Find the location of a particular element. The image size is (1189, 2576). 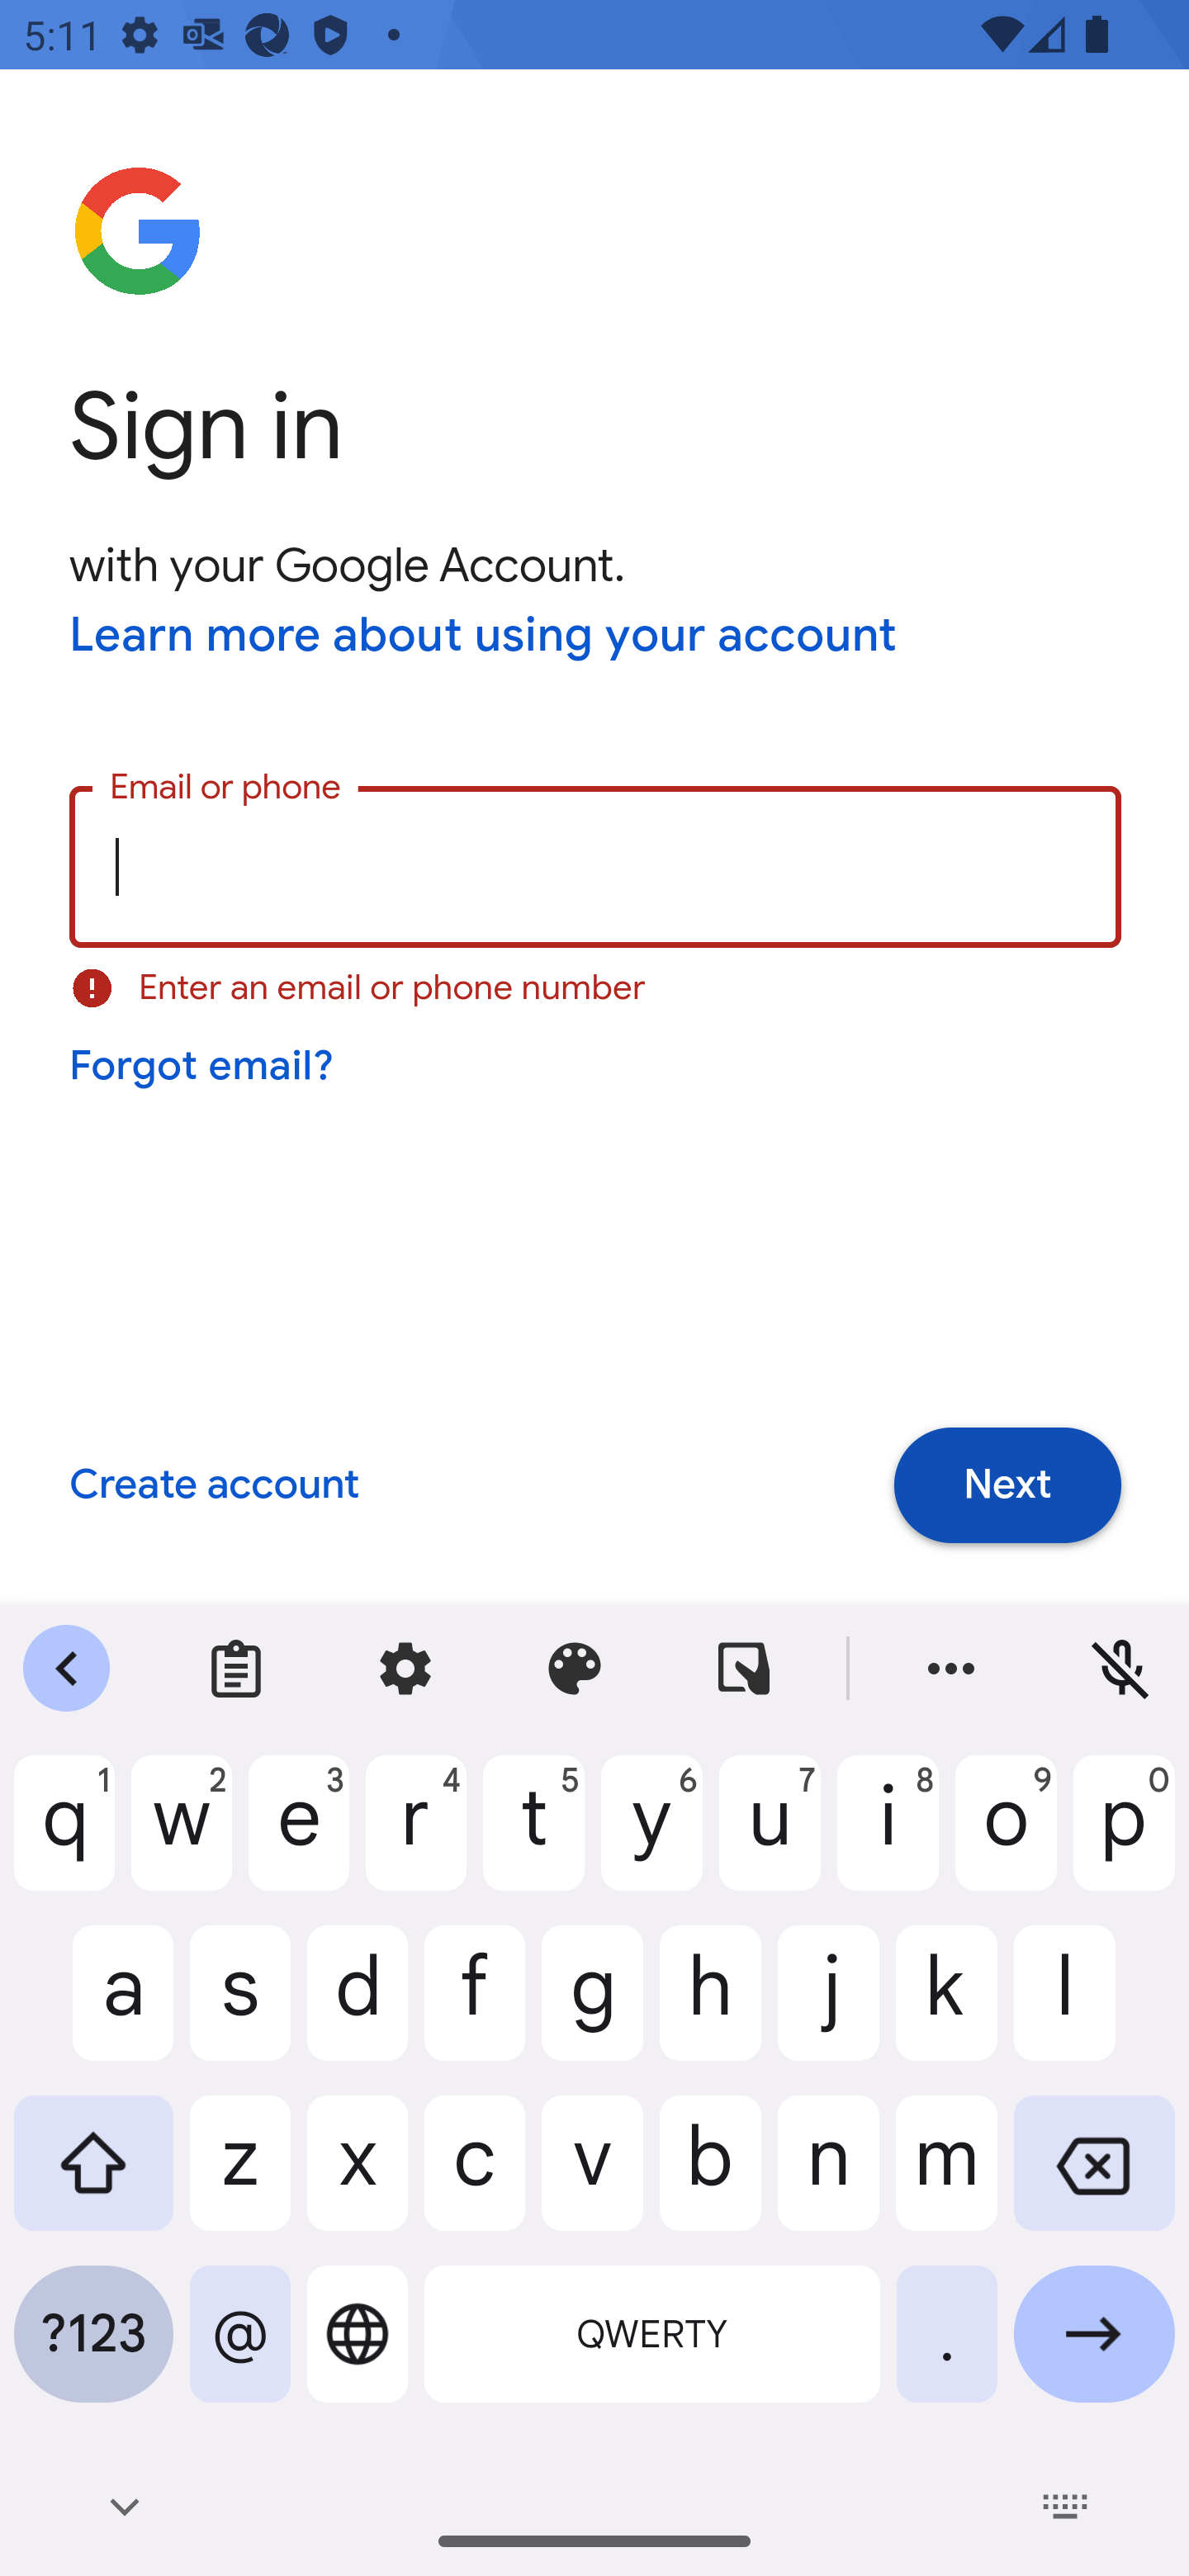

Next is located at coordinates (1007, 1486).